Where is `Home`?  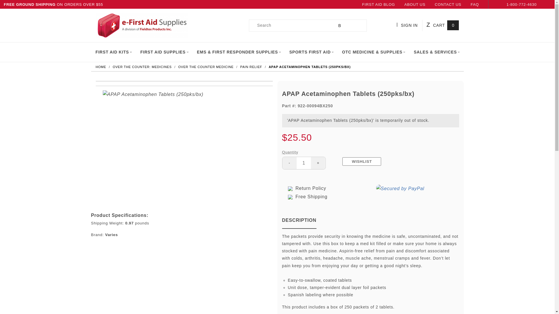 Home is located at coordinates (101, 67).